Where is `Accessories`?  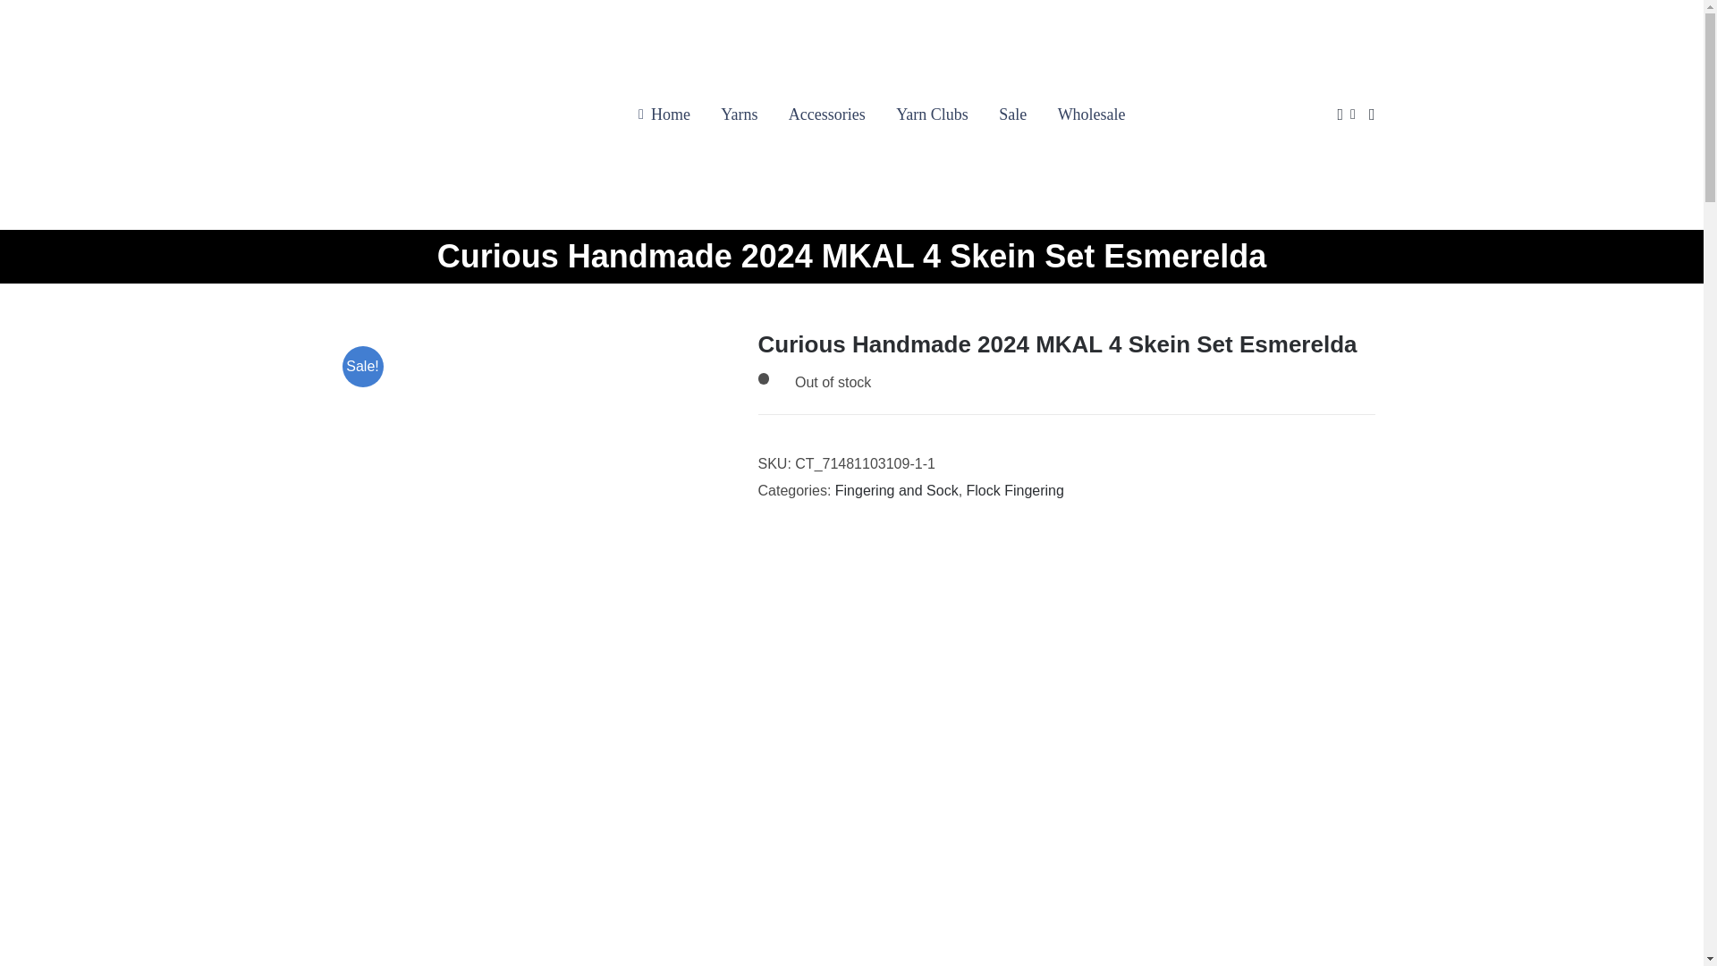
Accessories is located at coordinates (827, 114).